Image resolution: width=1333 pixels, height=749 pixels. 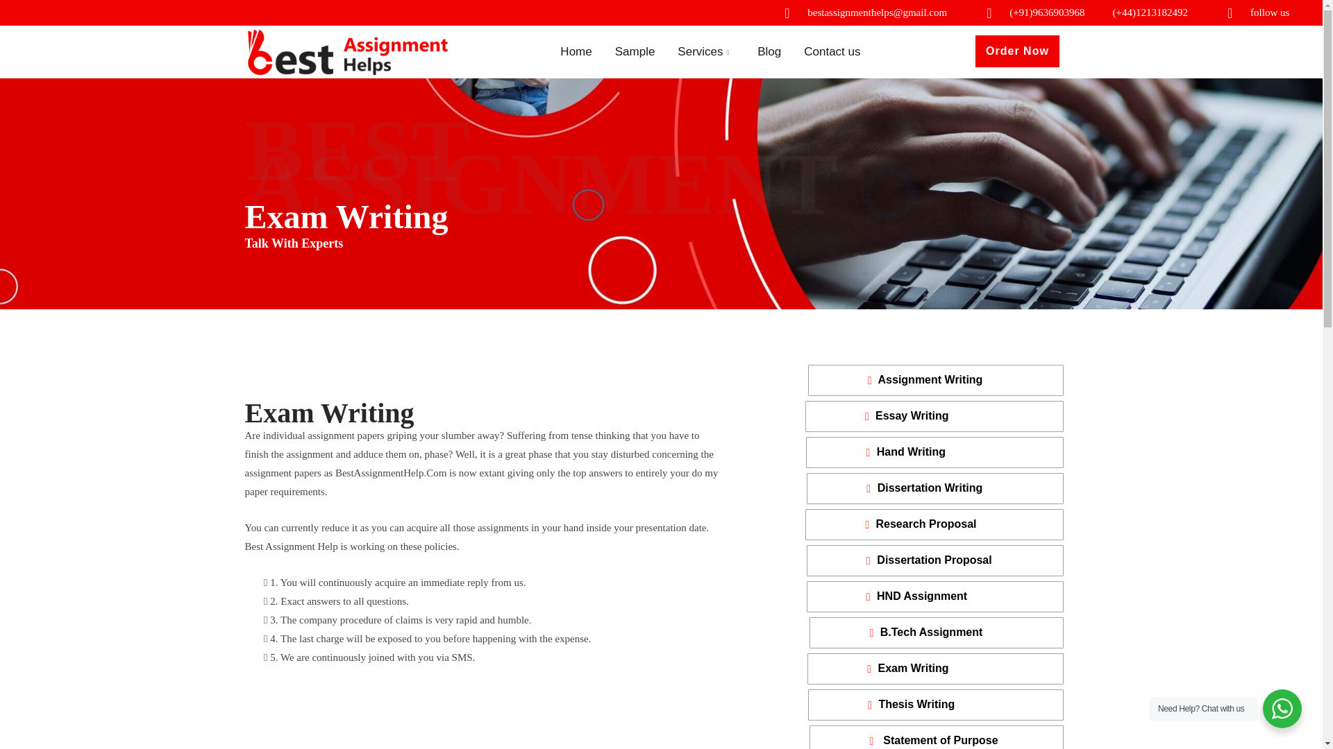 What do you see at coordinates (700, 51) in the screenshot?
I see `Services` at bounding box center [700, 51].